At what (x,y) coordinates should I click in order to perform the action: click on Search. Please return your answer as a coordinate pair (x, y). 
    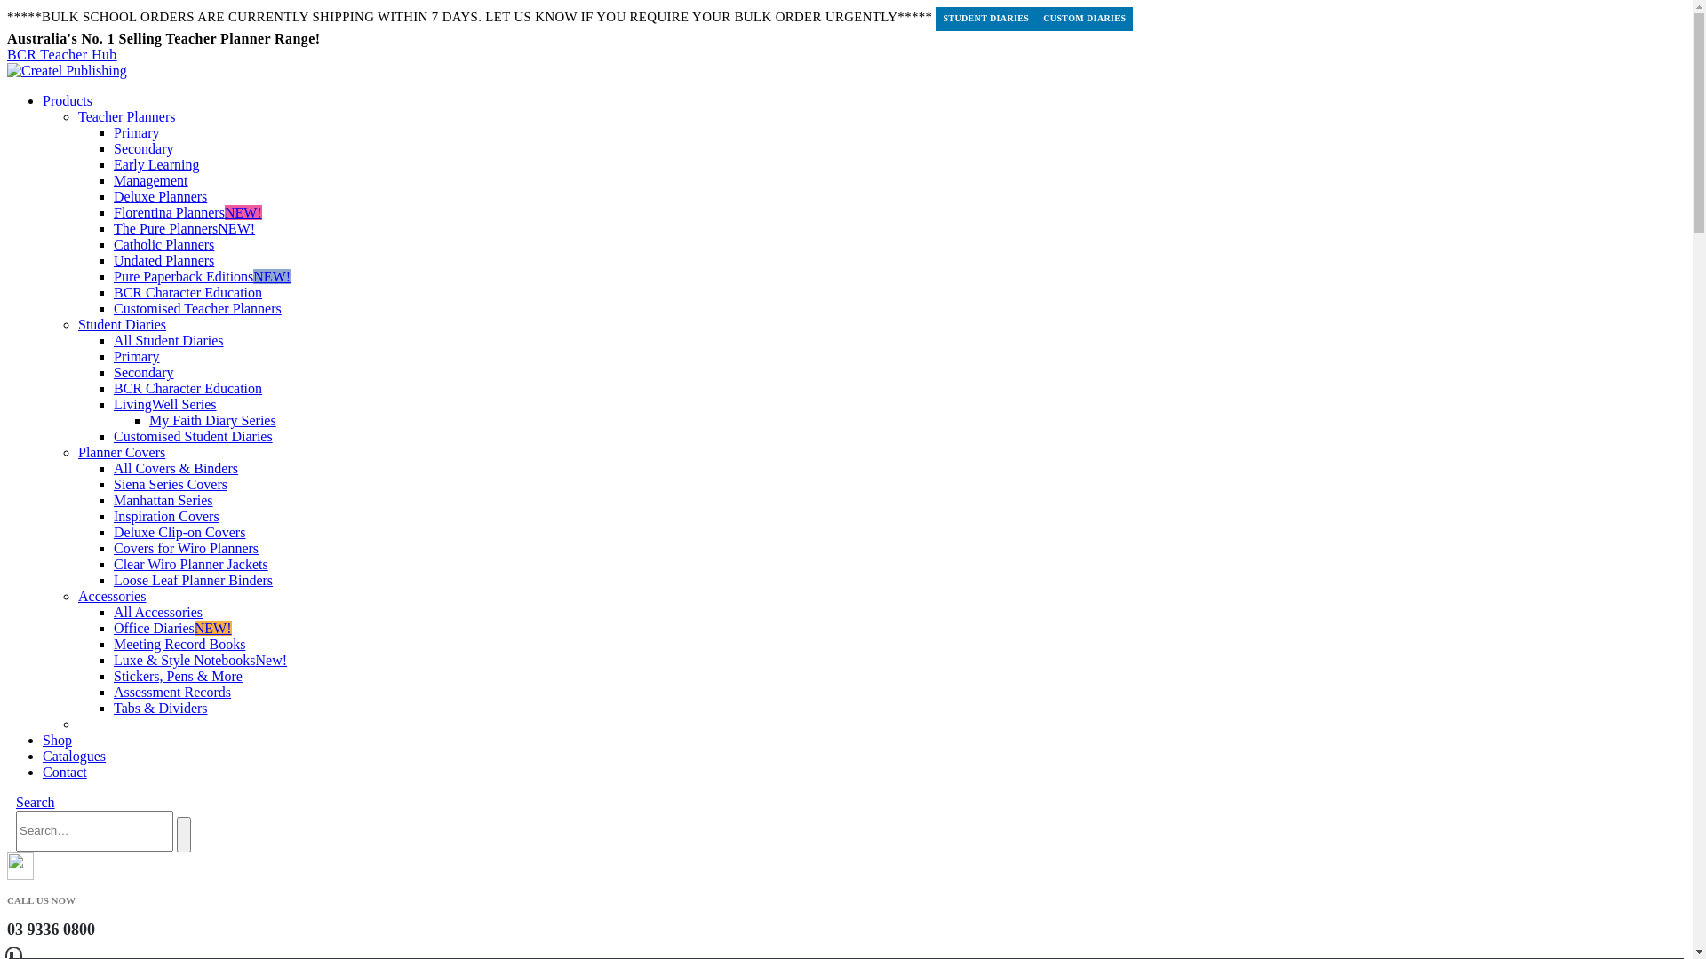
    Looking at the image, I should click on (36, 803).